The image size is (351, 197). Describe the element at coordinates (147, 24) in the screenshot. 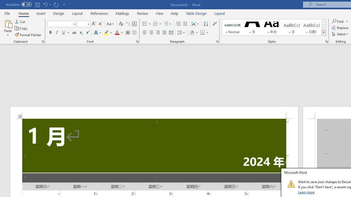

I see `Bullets` at that location.